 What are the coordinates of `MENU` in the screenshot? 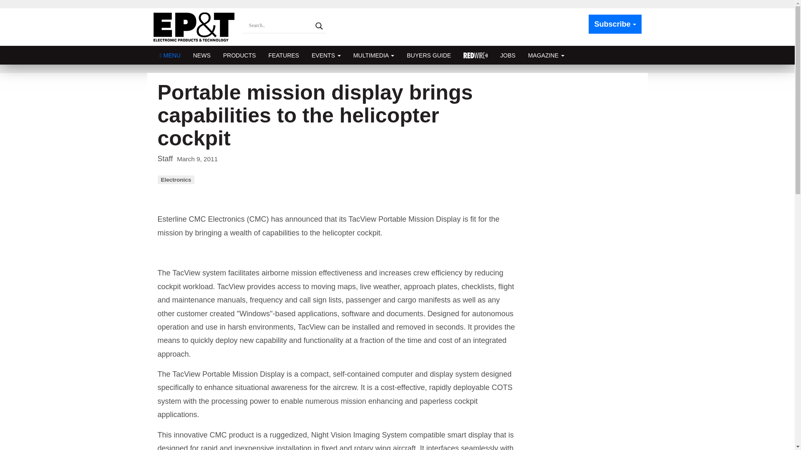 It's located at (170, 55).